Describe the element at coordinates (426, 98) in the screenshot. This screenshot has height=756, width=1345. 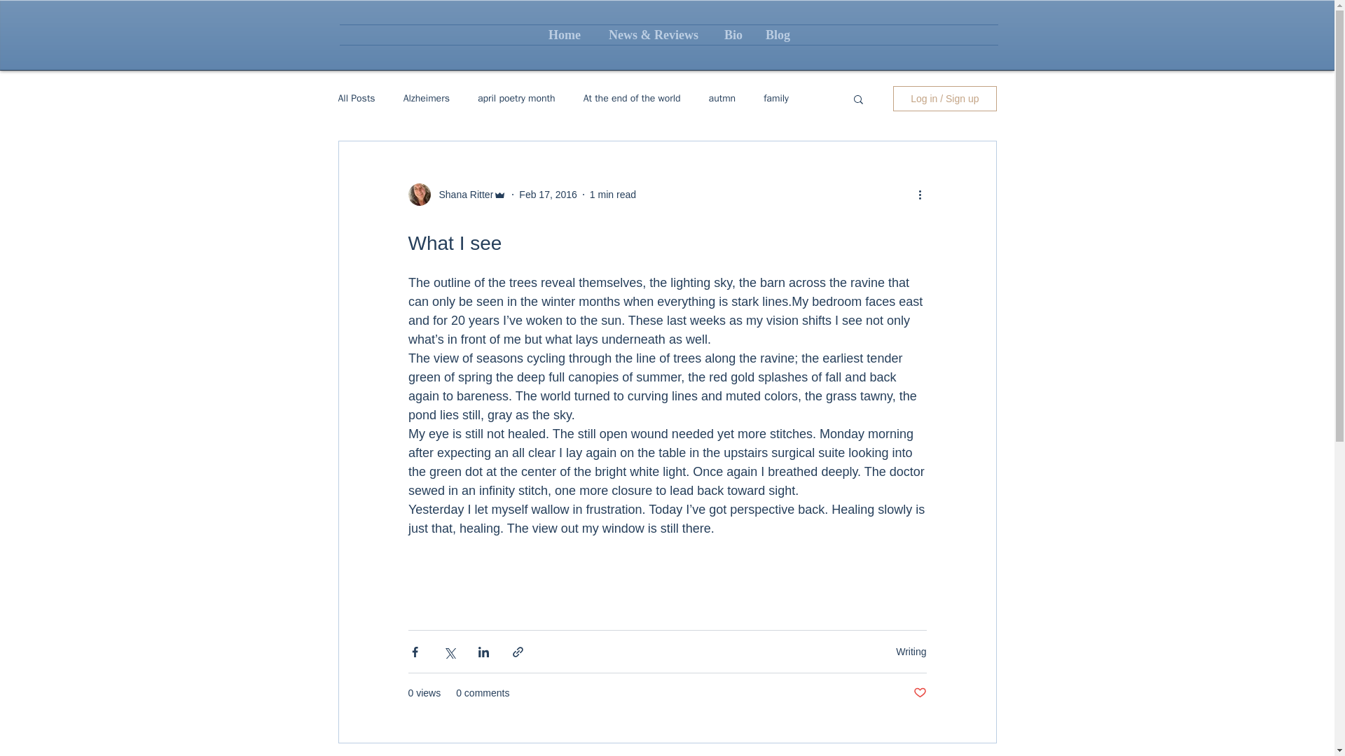
I see `Alzheimers` at that location.